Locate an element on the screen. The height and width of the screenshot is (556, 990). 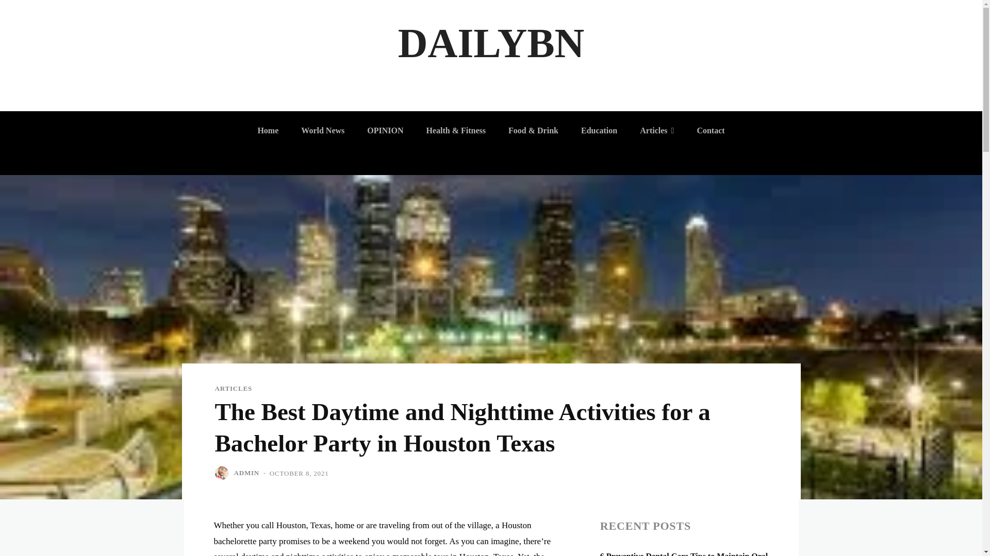
Education is located at coordinates (599, 131).